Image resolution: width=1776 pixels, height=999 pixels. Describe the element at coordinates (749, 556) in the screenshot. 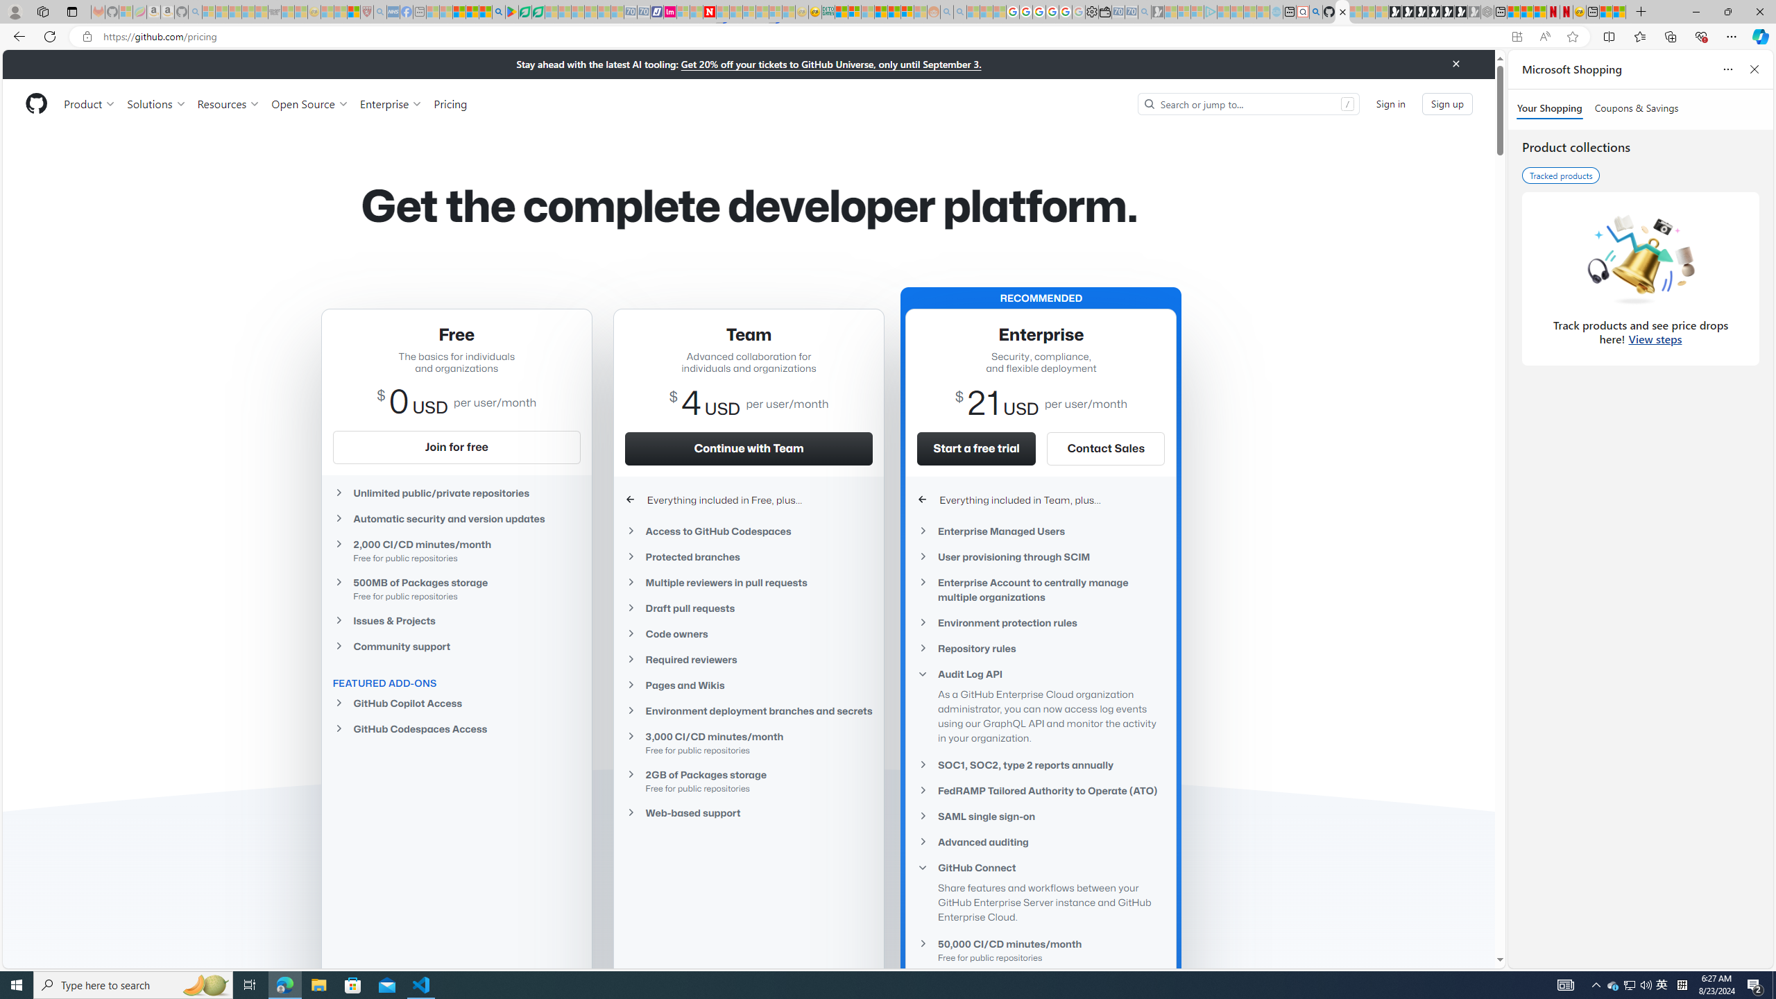

I see `Protected branches` at that location.